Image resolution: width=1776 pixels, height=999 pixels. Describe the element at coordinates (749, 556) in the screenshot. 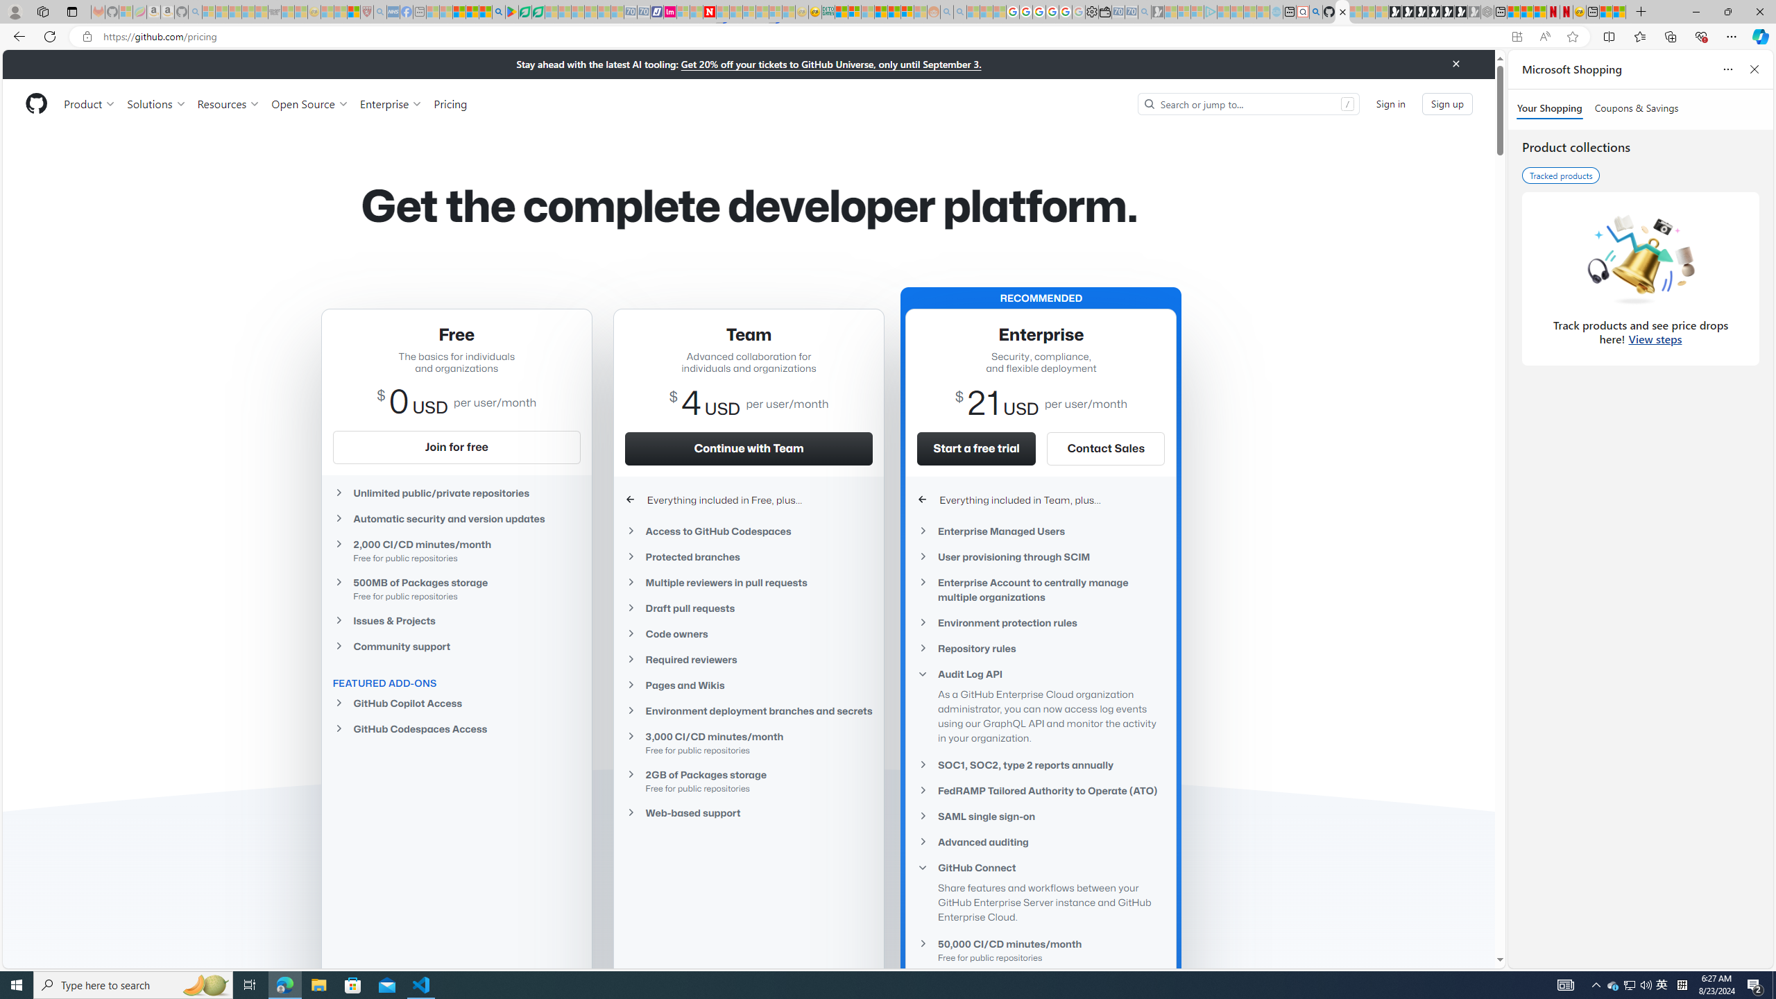

I see `Protected branches` at that location.